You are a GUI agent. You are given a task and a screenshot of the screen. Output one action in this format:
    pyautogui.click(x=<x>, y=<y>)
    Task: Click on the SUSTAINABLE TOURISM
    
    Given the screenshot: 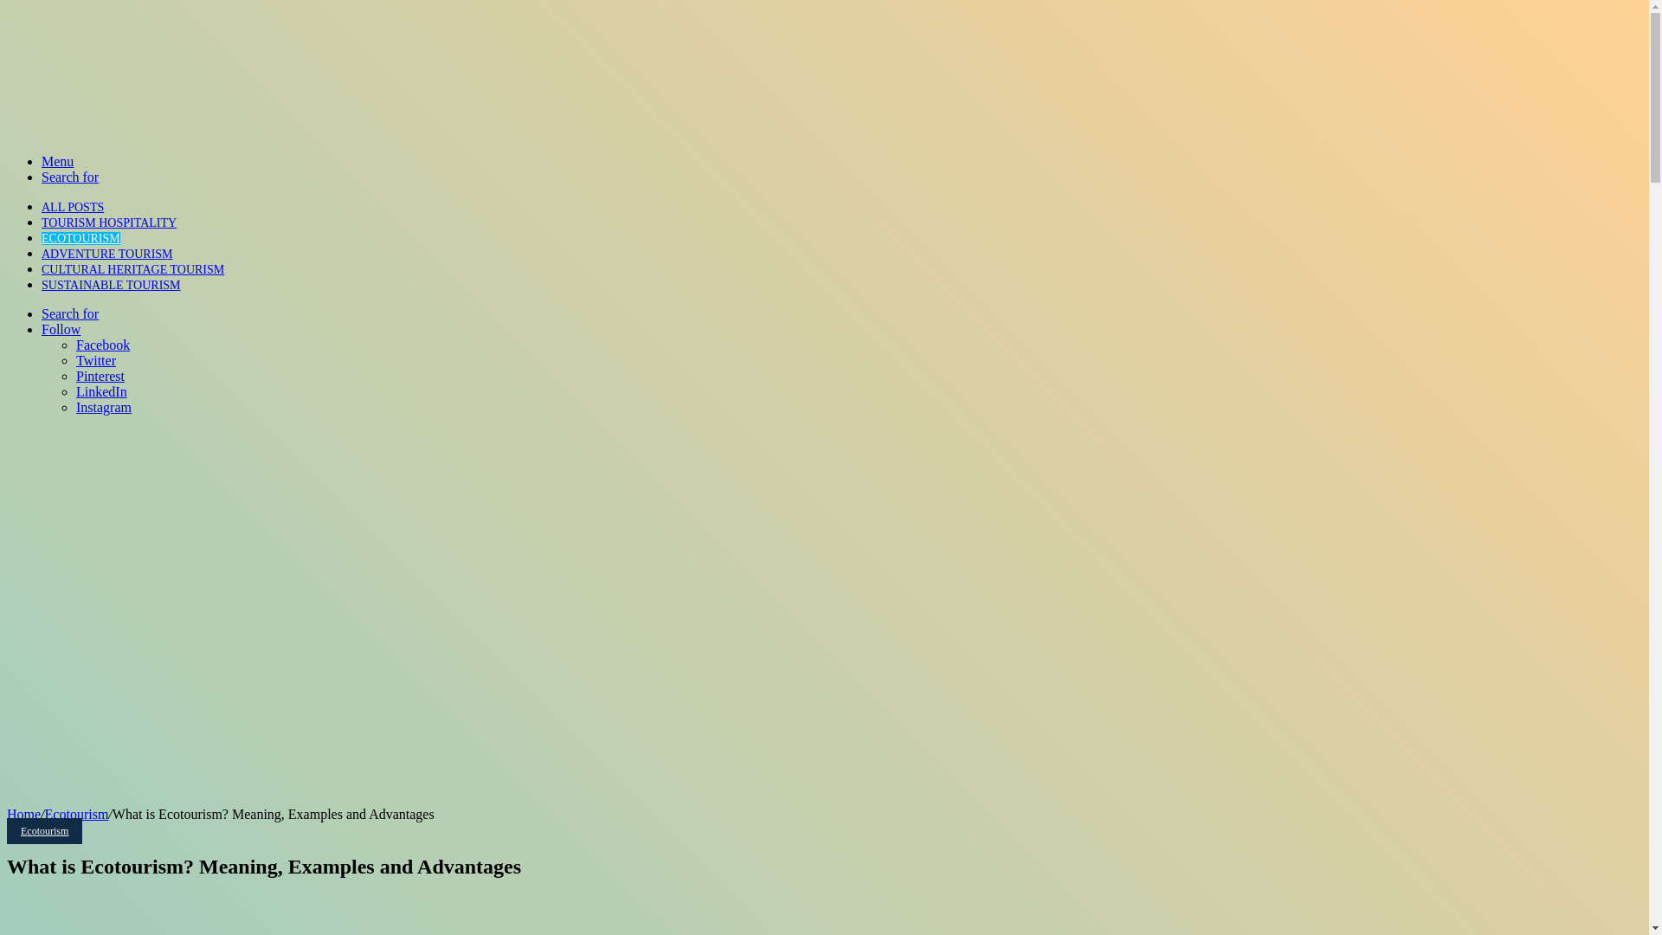 What is the action you would take?
    pyautogui.click(x=111, y=284)
    